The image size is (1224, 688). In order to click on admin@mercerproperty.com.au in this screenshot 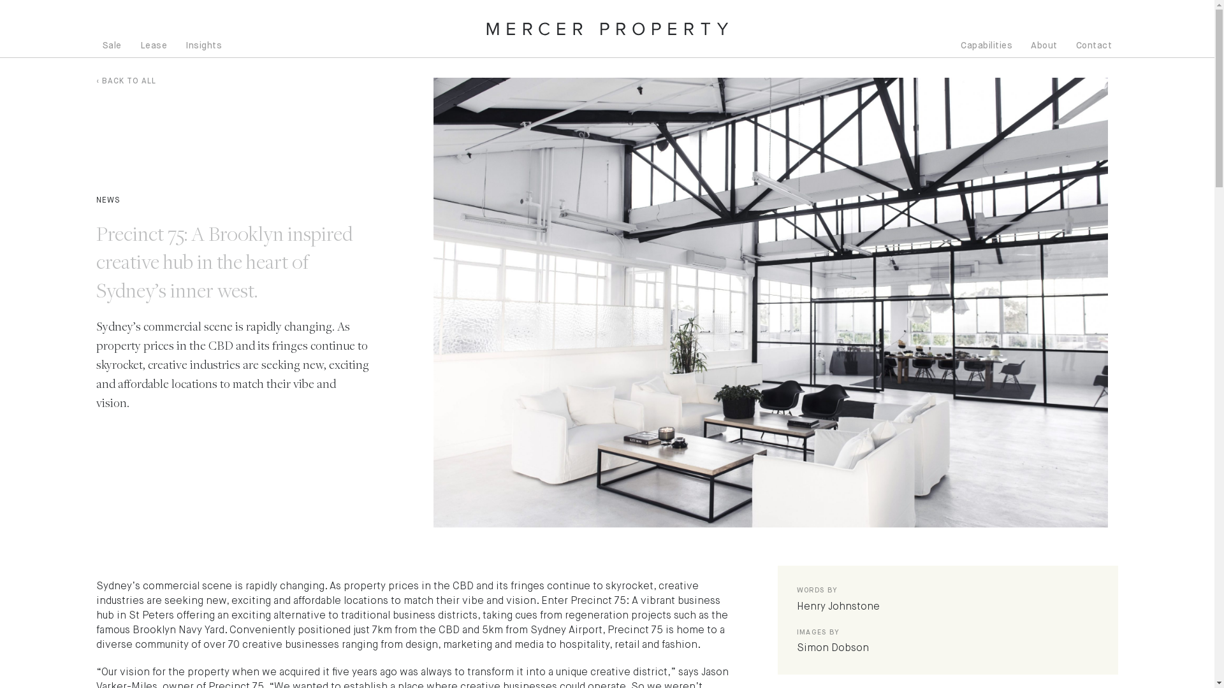, I will do `click(154, 661)`.